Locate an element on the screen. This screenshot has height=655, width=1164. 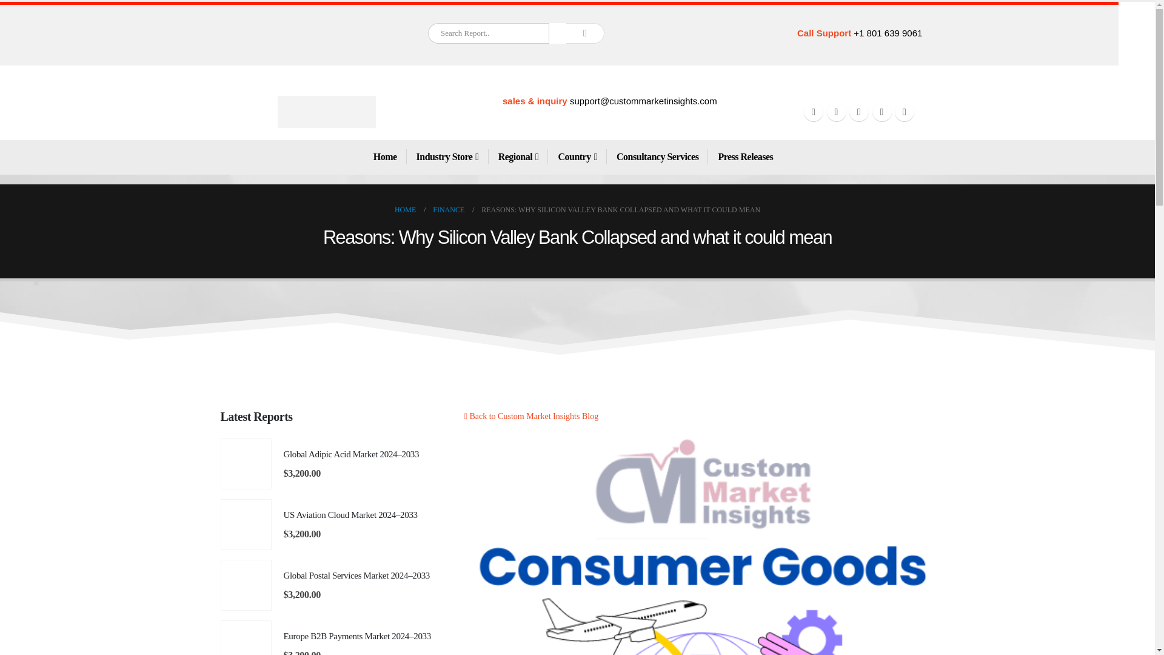
Home is located at coordinates (385, 156).